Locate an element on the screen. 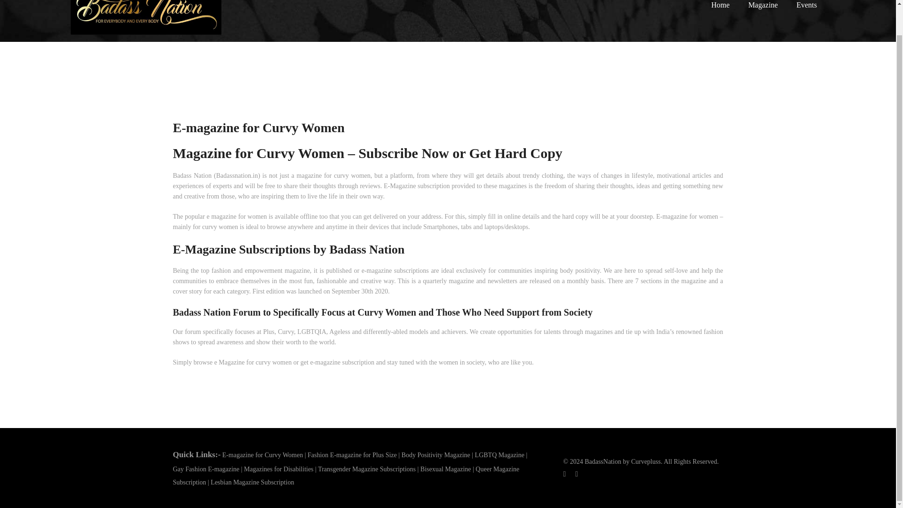 This screenshot has width=903, height=508. Bisexual Magazine is located at coordinates (446, 438).